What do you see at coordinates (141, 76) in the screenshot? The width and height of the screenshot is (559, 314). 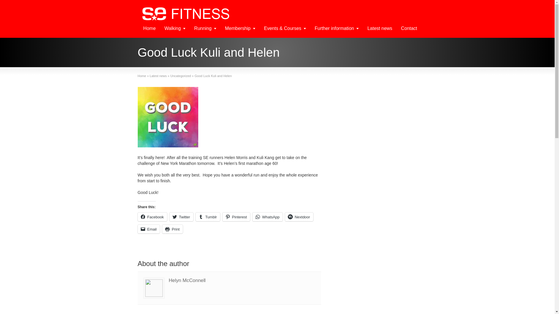 I see `Home` at bounding box center [141, 76].